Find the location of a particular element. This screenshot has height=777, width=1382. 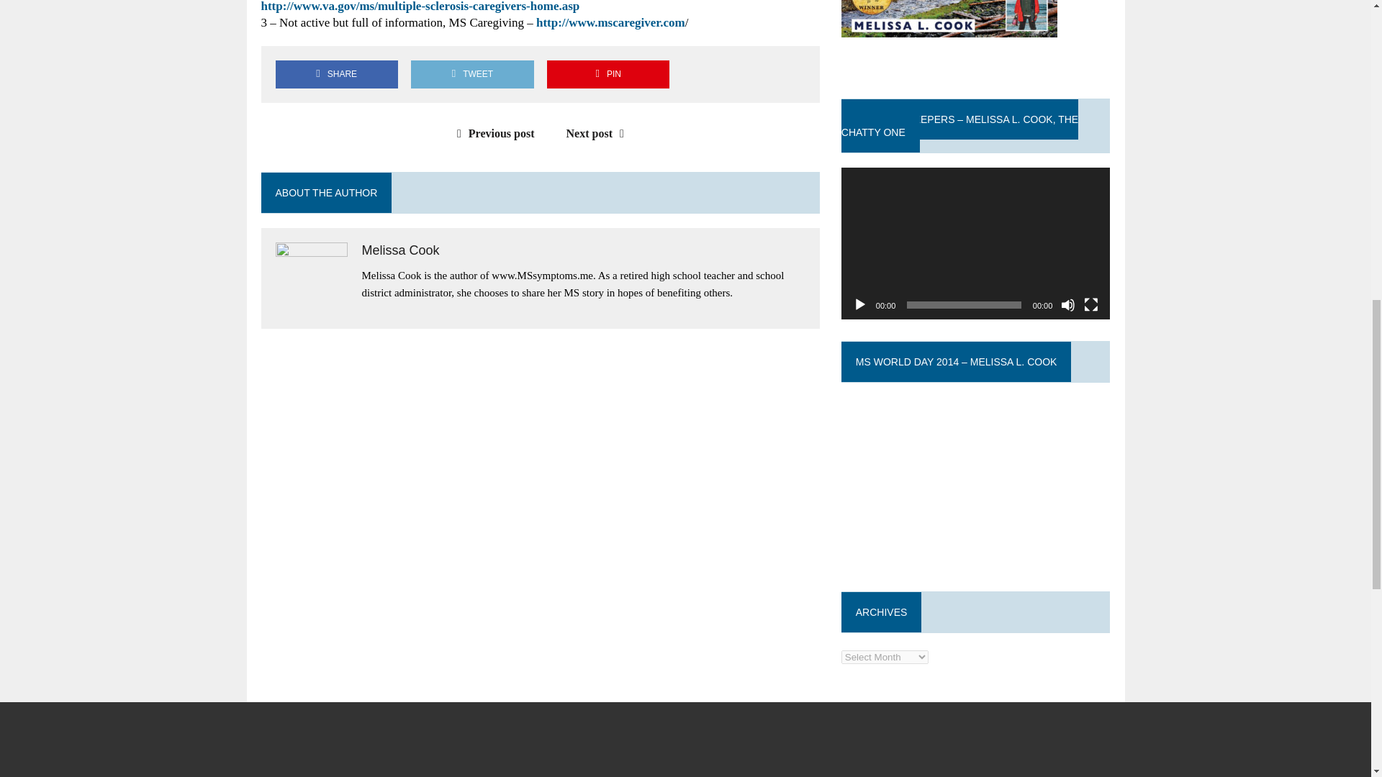

Fullscreen is located at coordinates (1091, 305).